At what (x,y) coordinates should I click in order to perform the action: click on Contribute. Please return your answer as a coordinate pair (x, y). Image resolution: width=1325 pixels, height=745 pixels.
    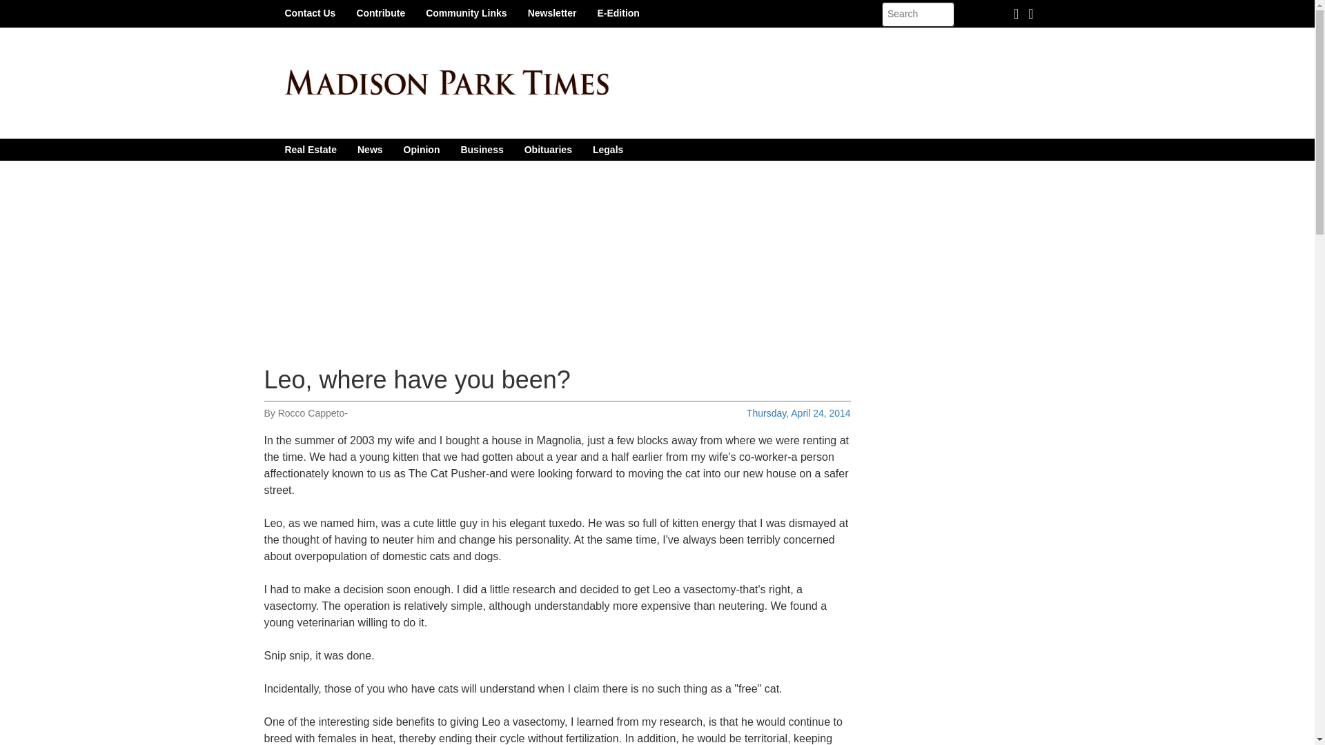
    Looking at the image, I should click on (381, 12).